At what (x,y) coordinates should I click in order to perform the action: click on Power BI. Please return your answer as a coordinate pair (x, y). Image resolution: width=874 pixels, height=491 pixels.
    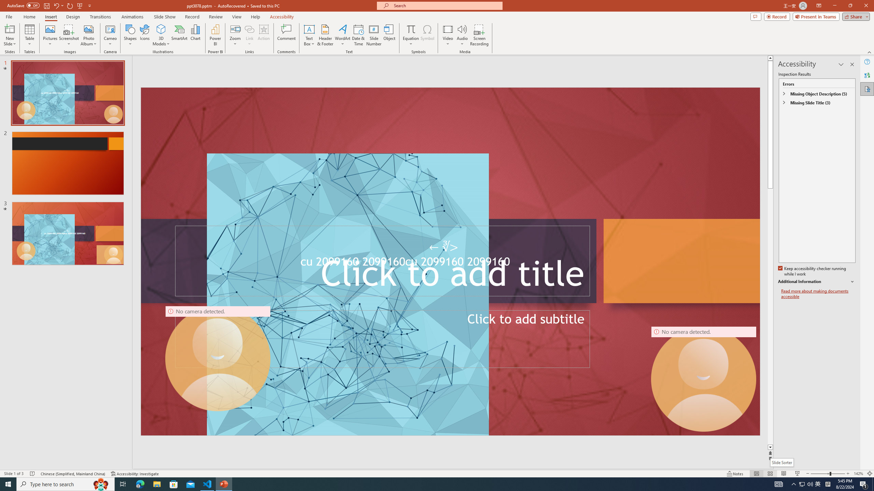
    Looking at the image, I should click on (215, 35).